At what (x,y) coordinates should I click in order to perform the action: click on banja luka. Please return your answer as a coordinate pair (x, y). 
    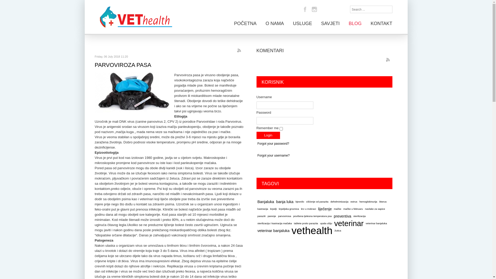
    Looking at the image, I should click on (285, 202).